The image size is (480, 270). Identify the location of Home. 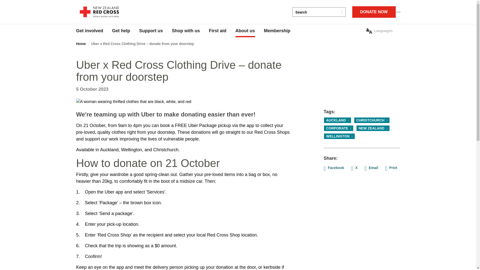
(99, 12).